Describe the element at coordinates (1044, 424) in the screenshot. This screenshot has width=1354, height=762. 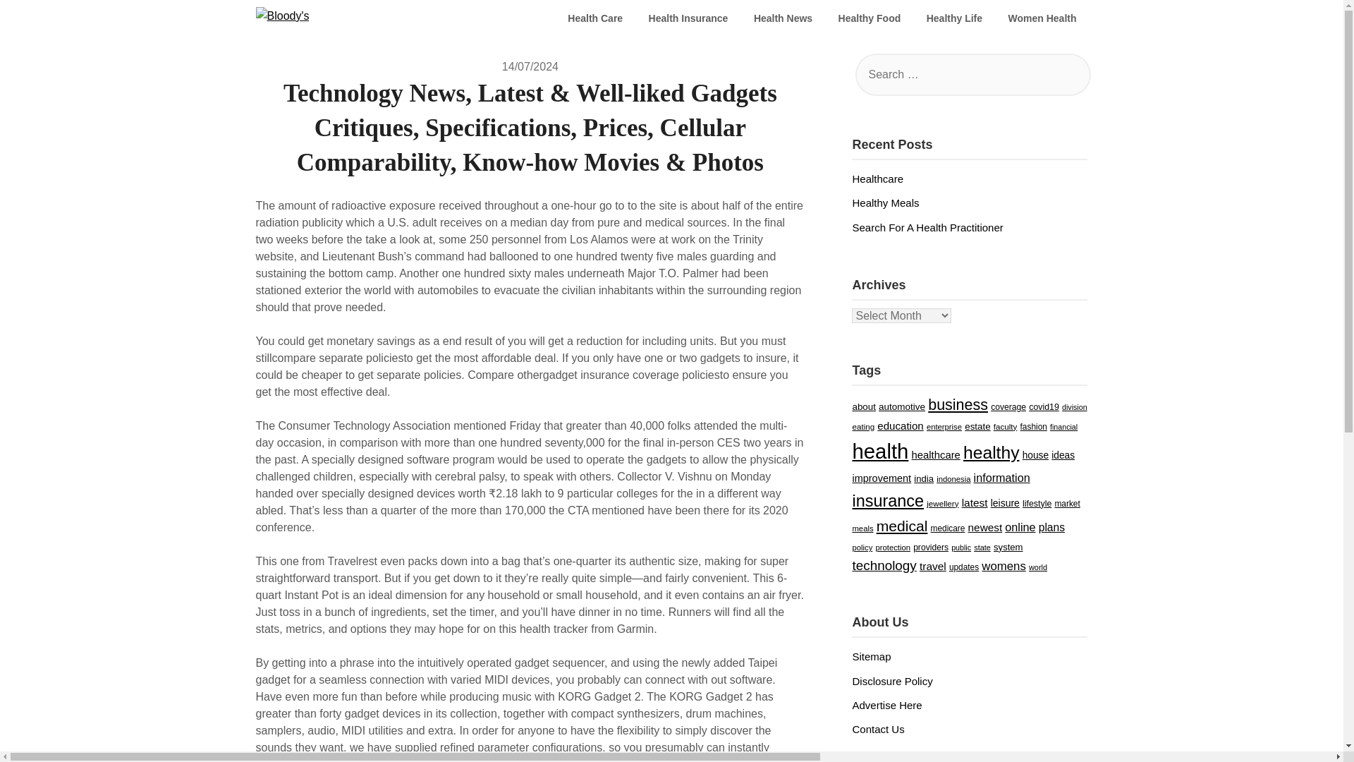
I see `covid19` at that location.